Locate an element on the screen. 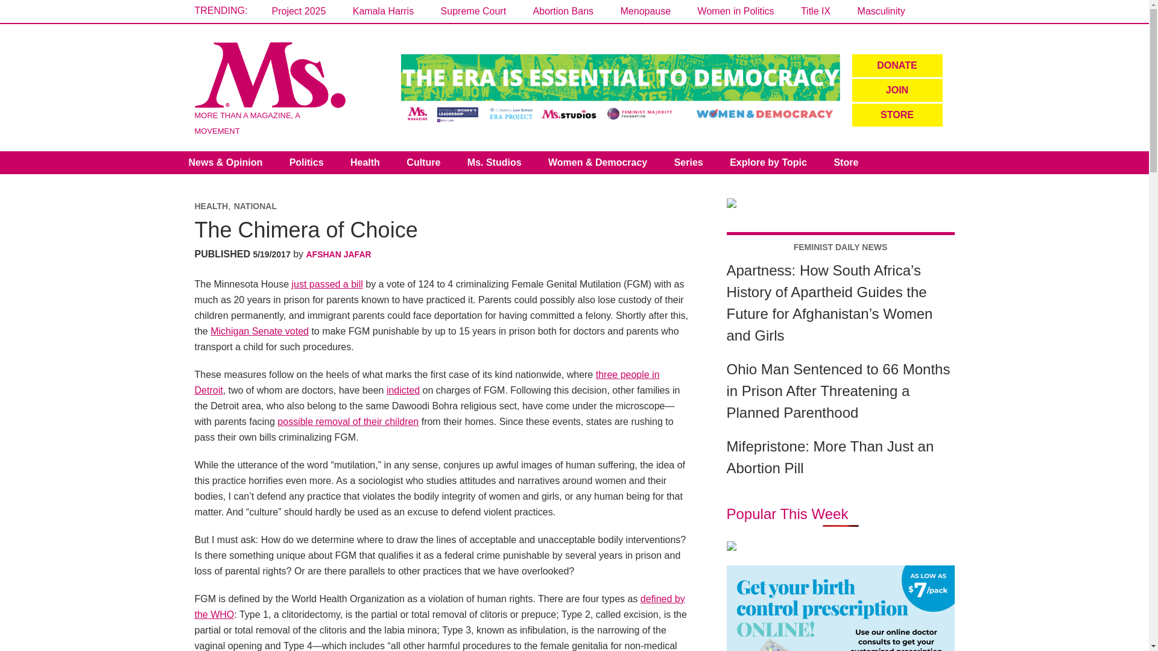  Health is located at coordinates (365, 163).